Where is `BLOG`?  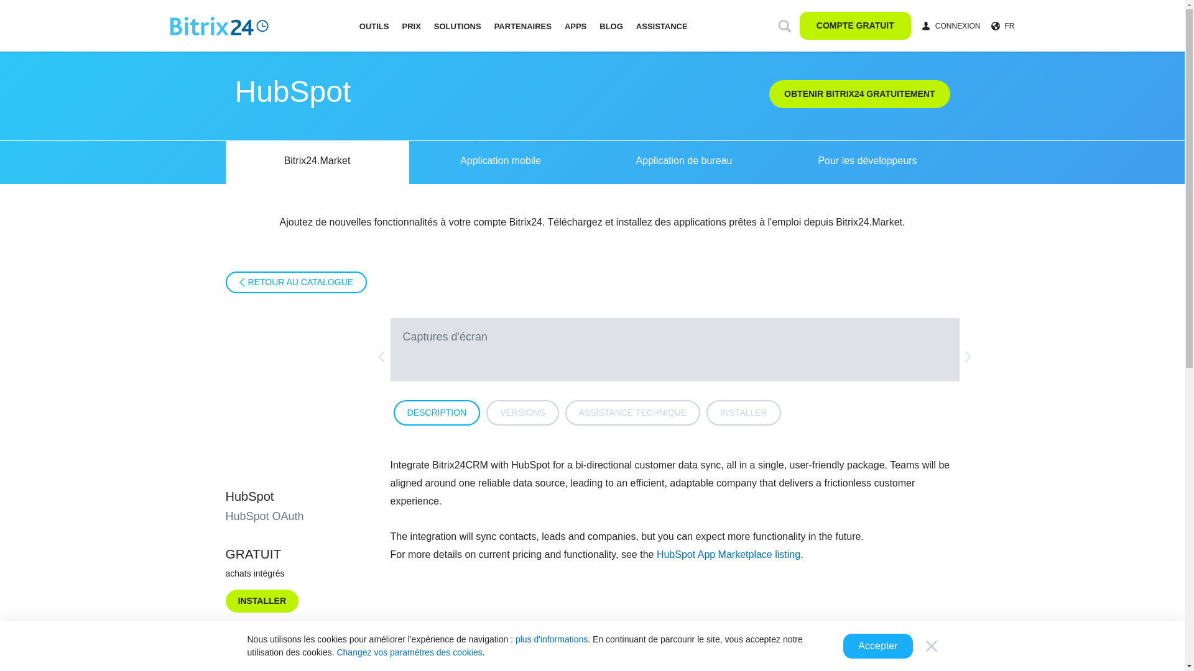
BLOG is located at coordinates (611, 25).